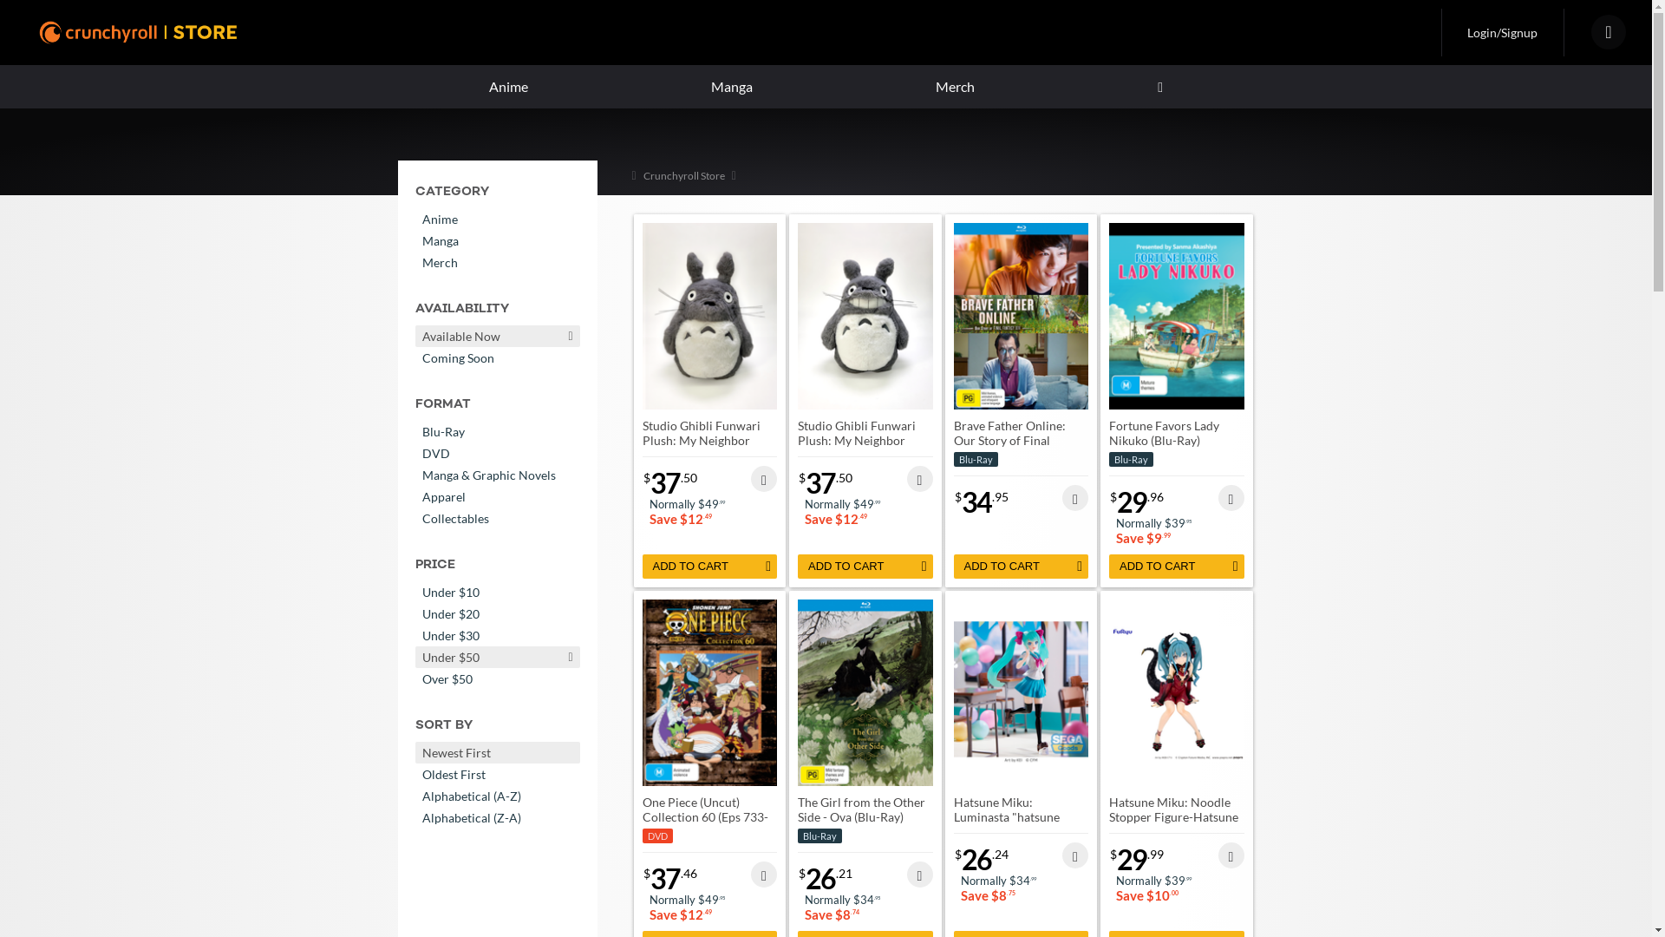  Describe the element at coordinates (857, 441) in the screenshot. I see `Studio Ghibli Funwari Plush: My Neighbor Totoro - ...` at that location.